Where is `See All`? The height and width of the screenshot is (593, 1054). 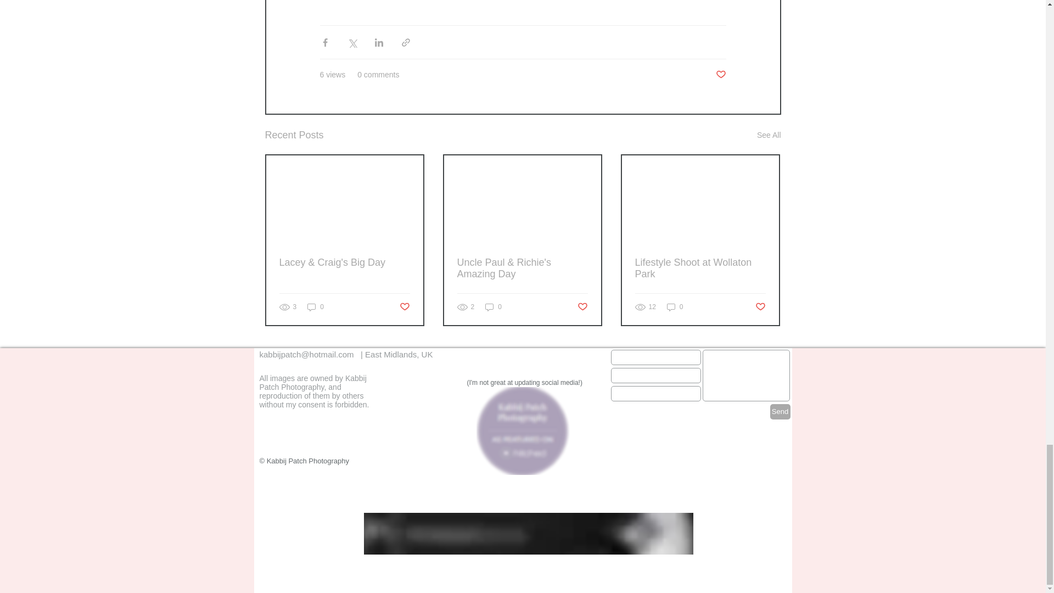 See All is located at coordinates (769, 135).